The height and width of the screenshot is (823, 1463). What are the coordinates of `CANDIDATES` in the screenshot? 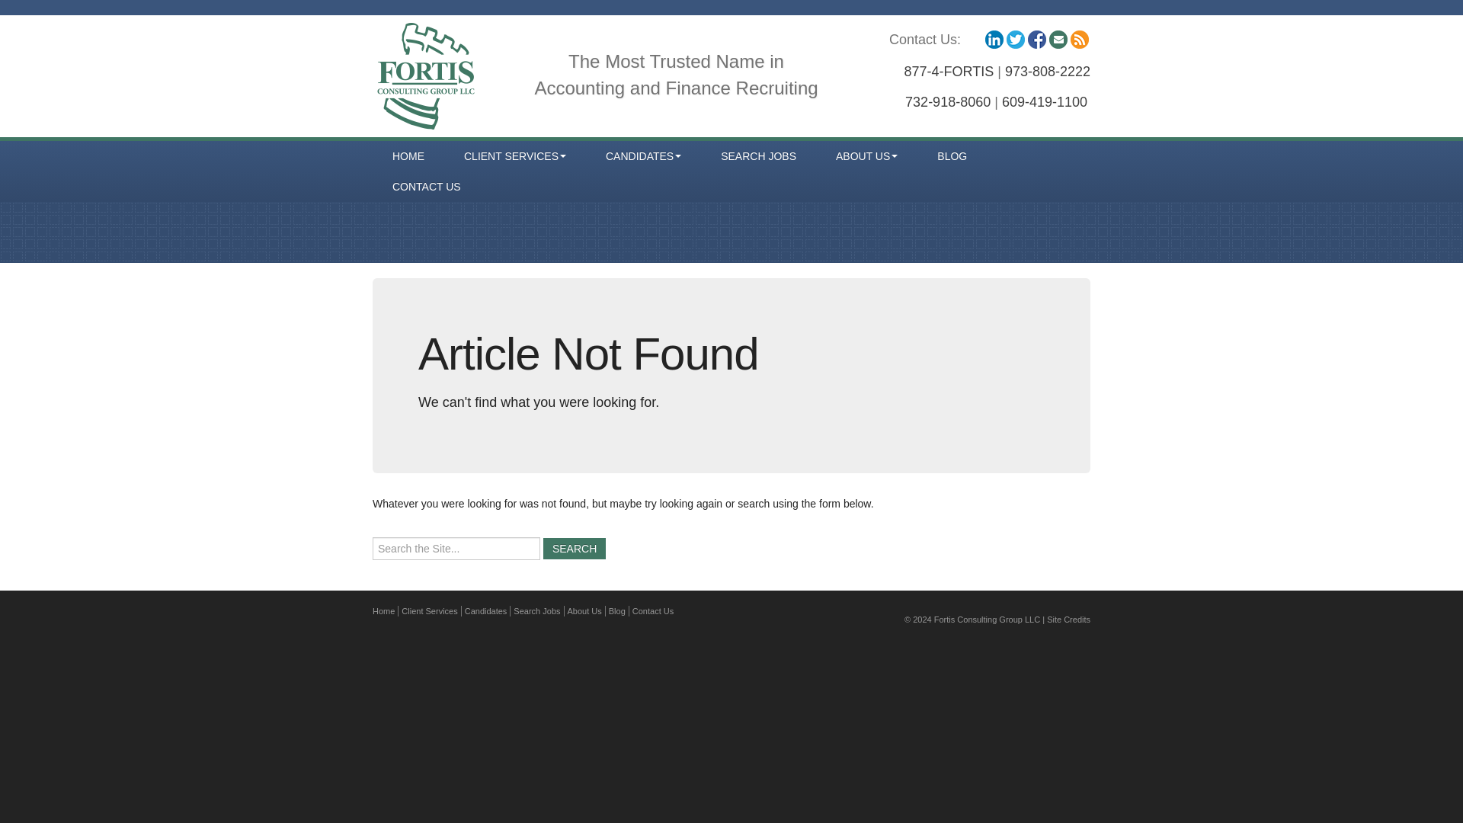 It's located at (643, 155).